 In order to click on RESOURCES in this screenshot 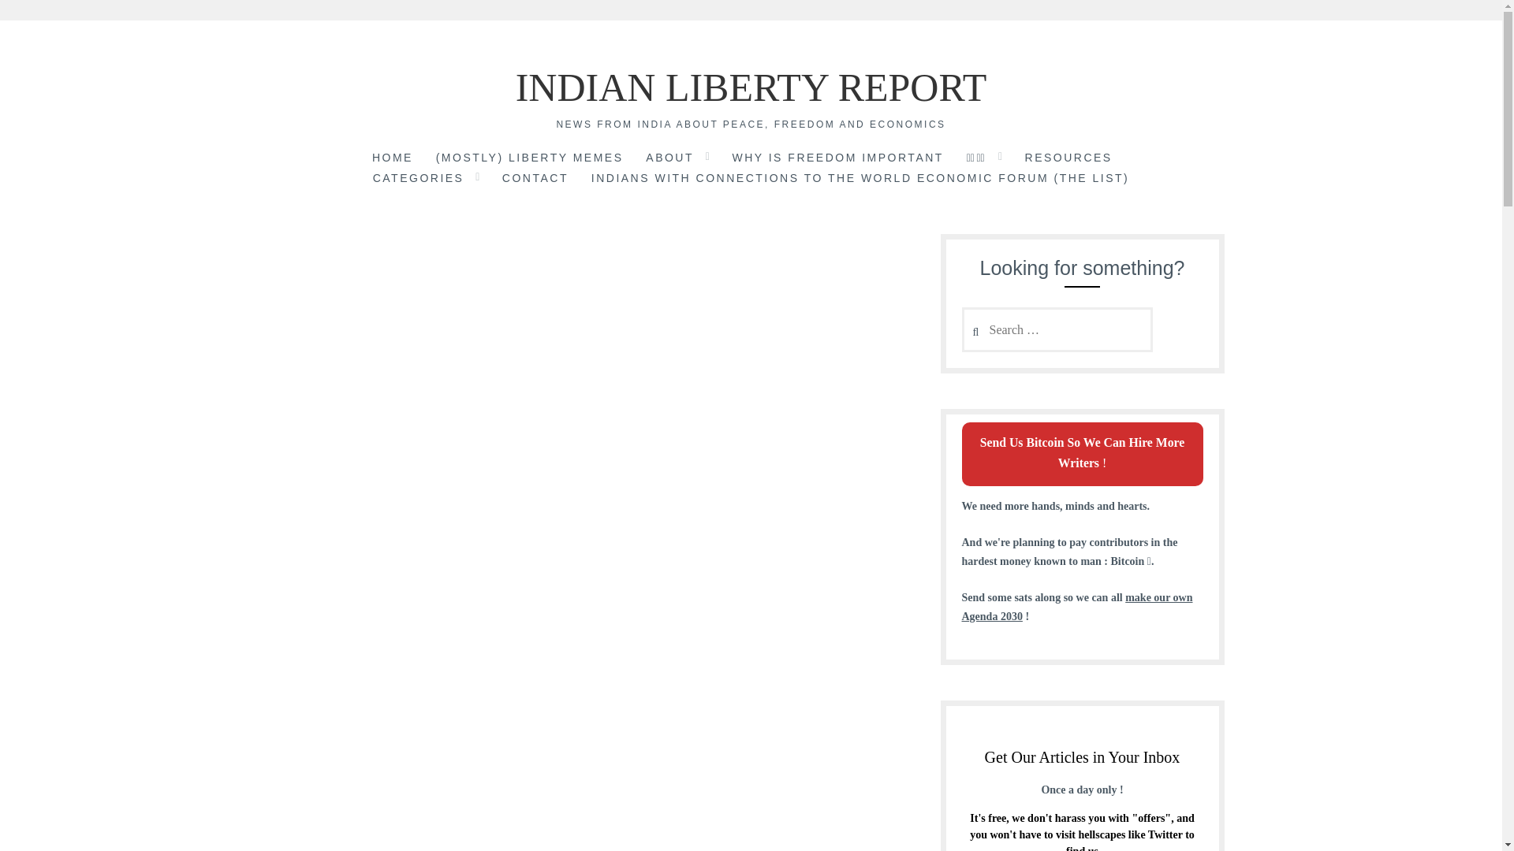, I will do `click(1068, 159)`.